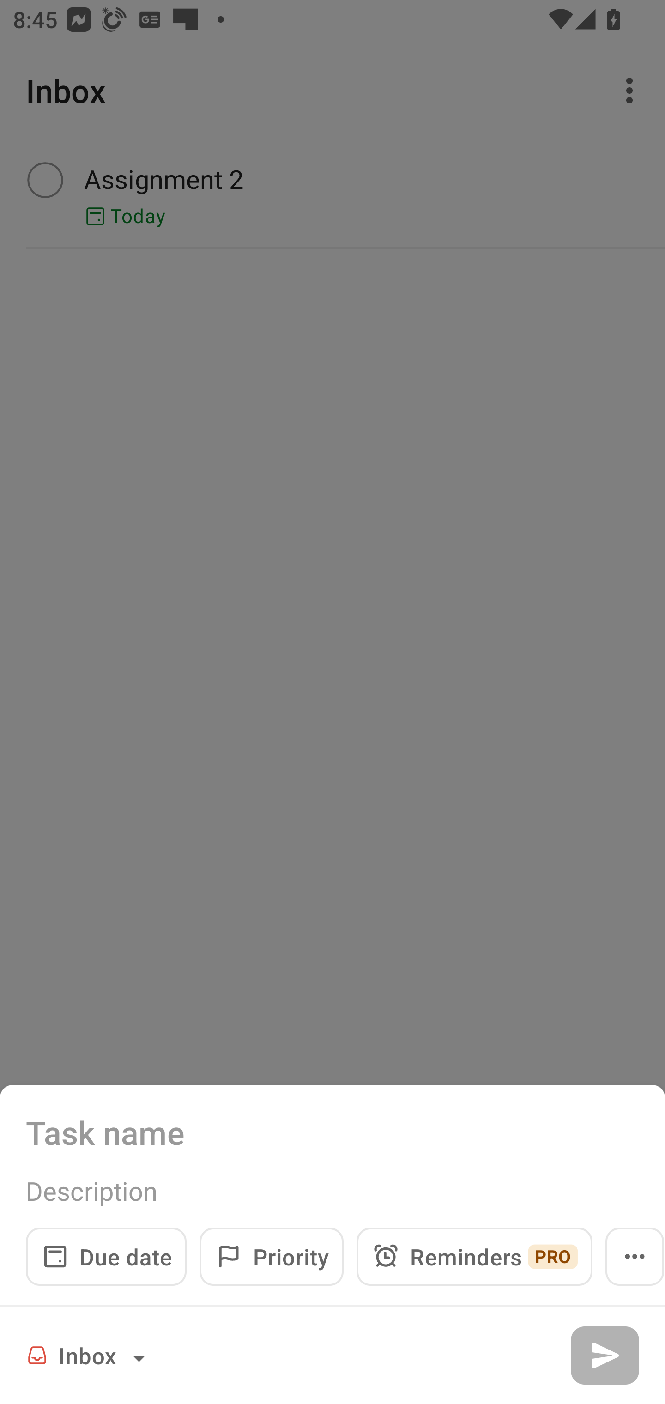 This screenshot has width=665, height=1404. I want to click on Add, so click(605, 1355).